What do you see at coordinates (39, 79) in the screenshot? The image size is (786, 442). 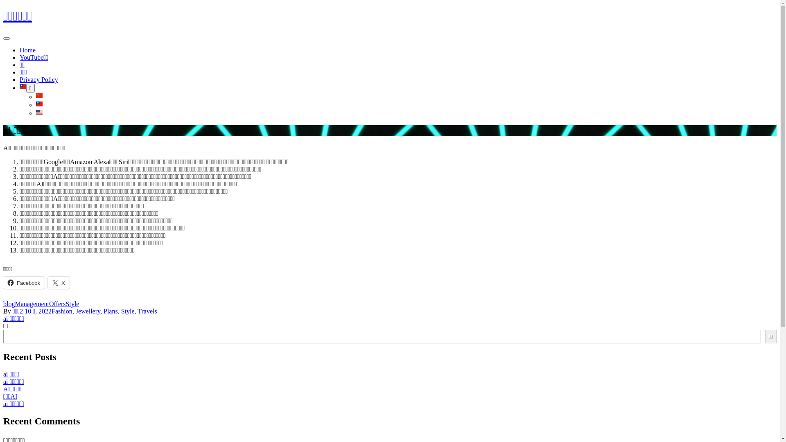 I see `Privacy Policy` at bounding box center [39, 79].